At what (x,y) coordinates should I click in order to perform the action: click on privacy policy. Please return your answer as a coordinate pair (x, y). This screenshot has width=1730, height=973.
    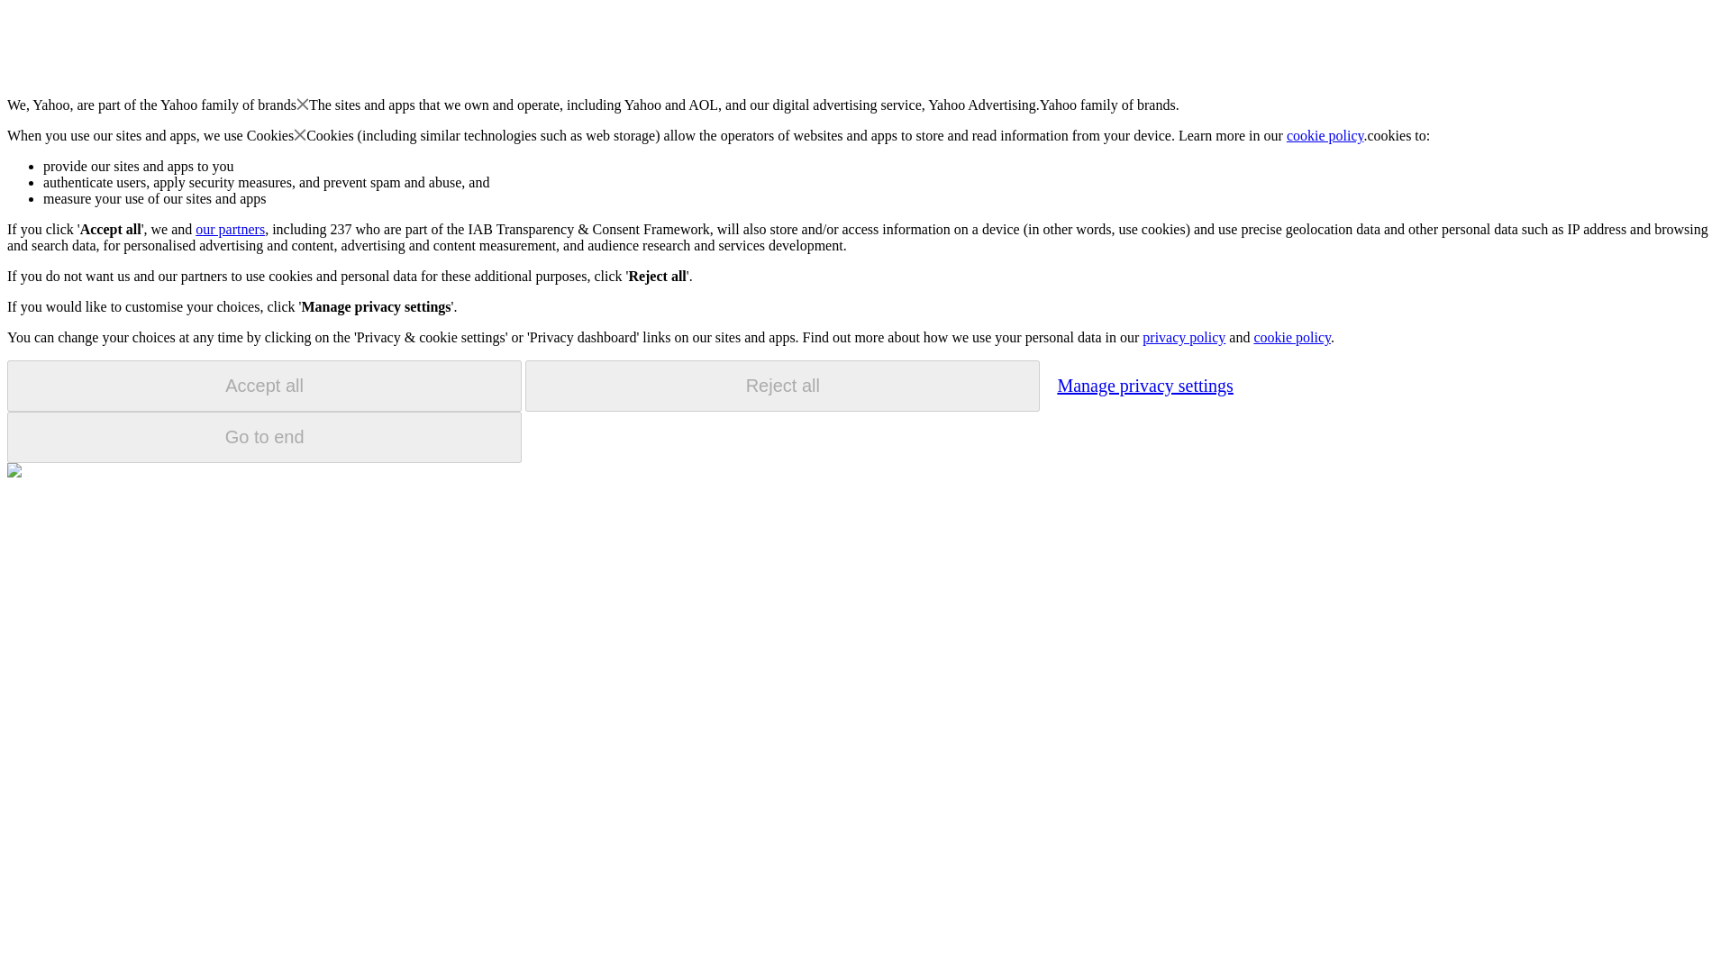
    Looking at the image, I should click on (1183, 337).